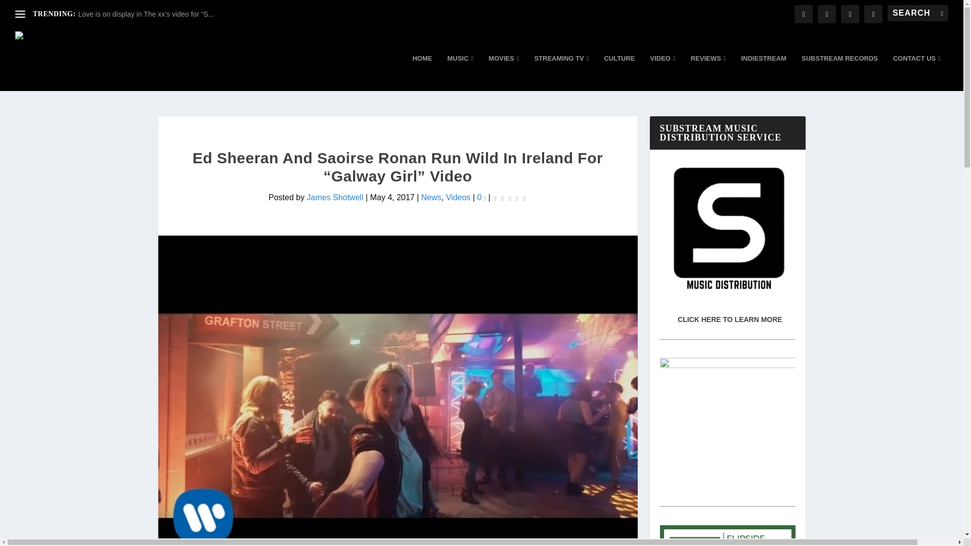 This screenshot has height=546, width=971. I want to click on Posts by James Shotwell, so click(335, 197).